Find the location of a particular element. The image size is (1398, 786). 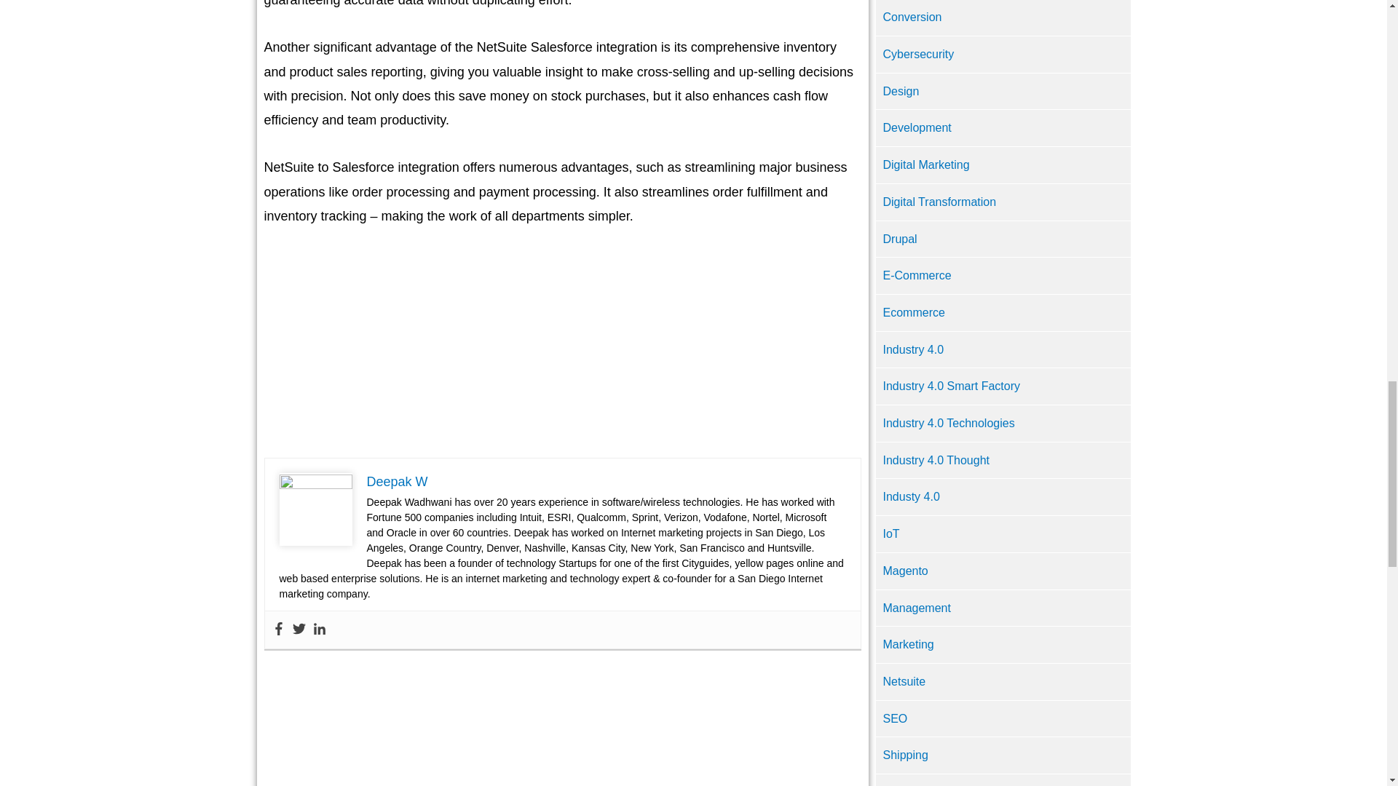

Cybersecurity is located at coordinates (917, 54).